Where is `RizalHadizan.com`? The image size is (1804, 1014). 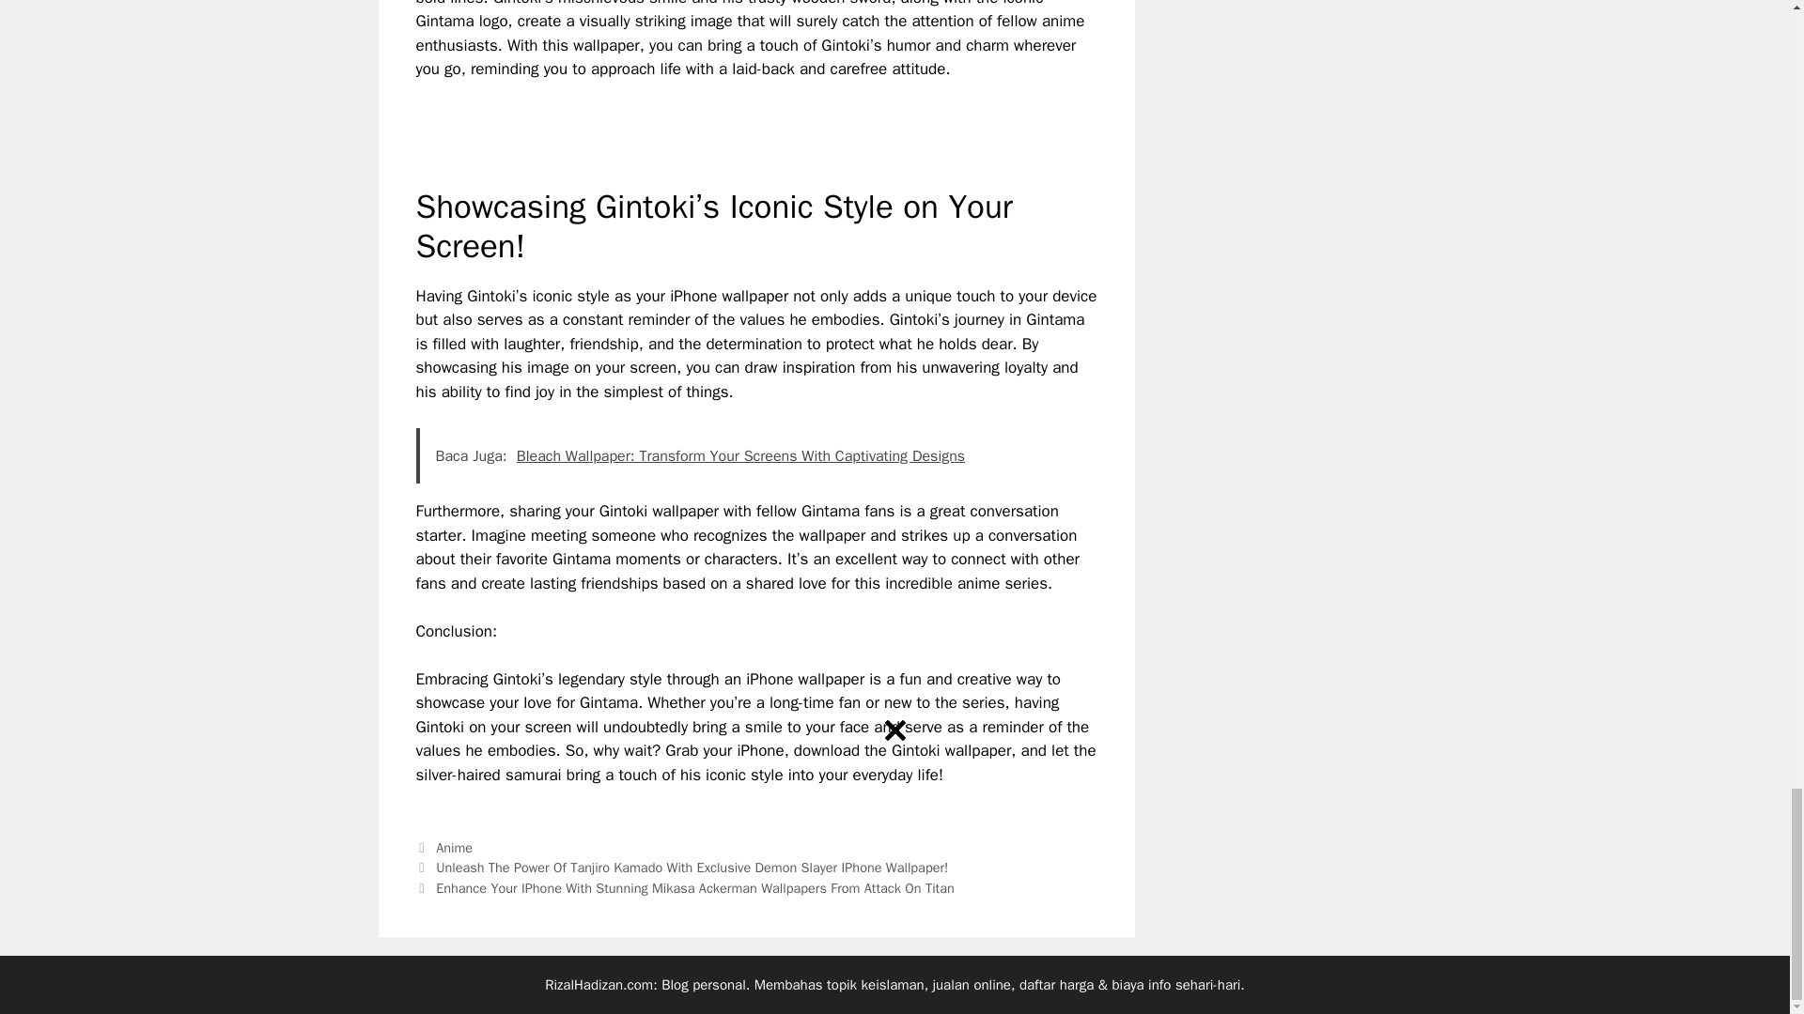 RizalHadizan.com is located at coordinates (599, 985).